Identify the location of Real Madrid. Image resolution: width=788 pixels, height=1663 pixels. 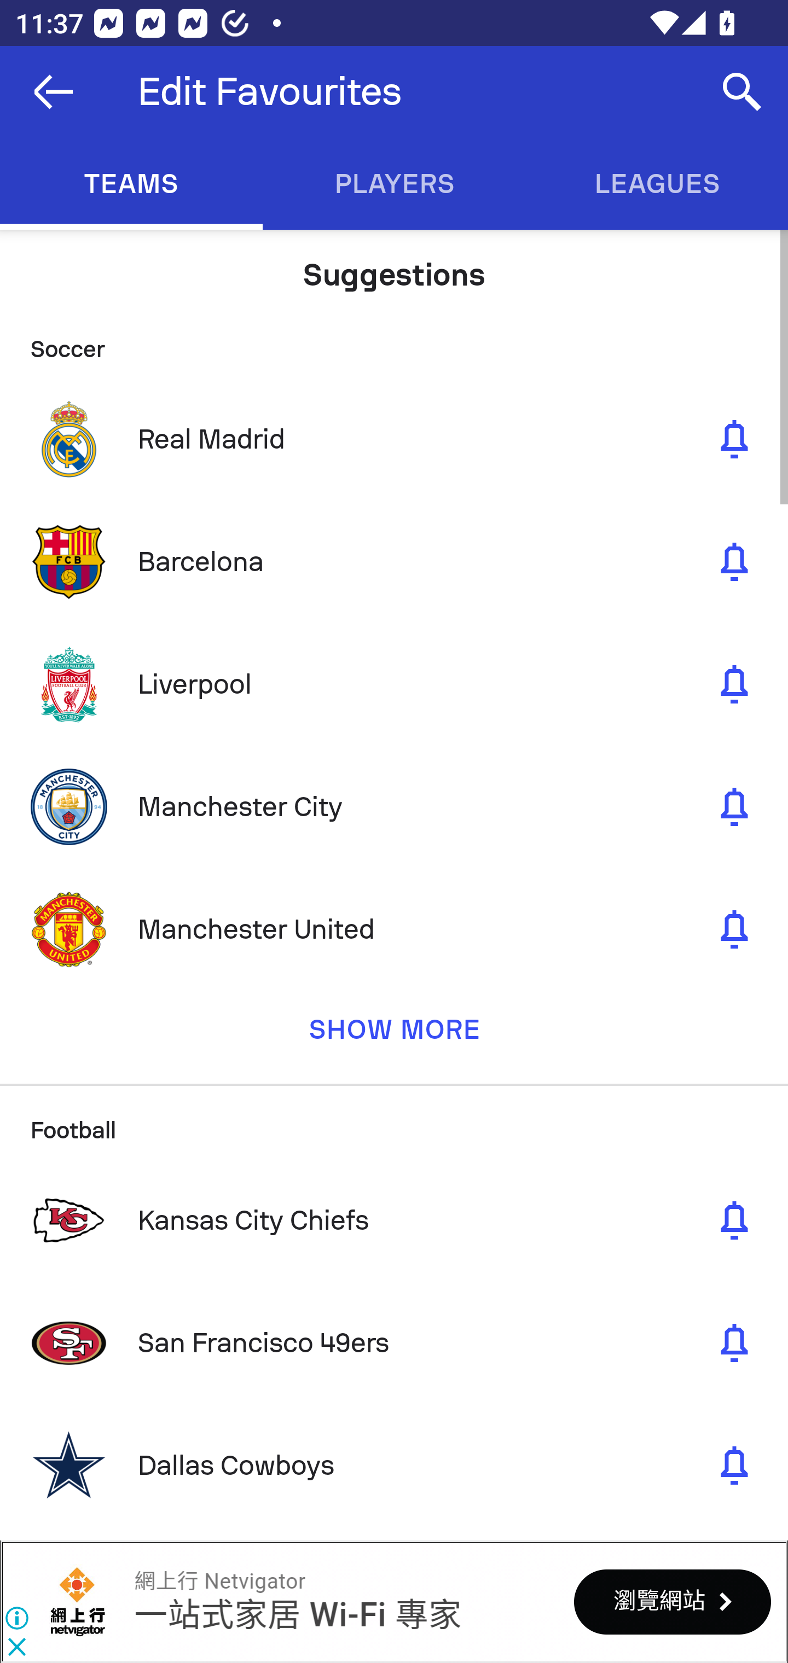
(394, 439).